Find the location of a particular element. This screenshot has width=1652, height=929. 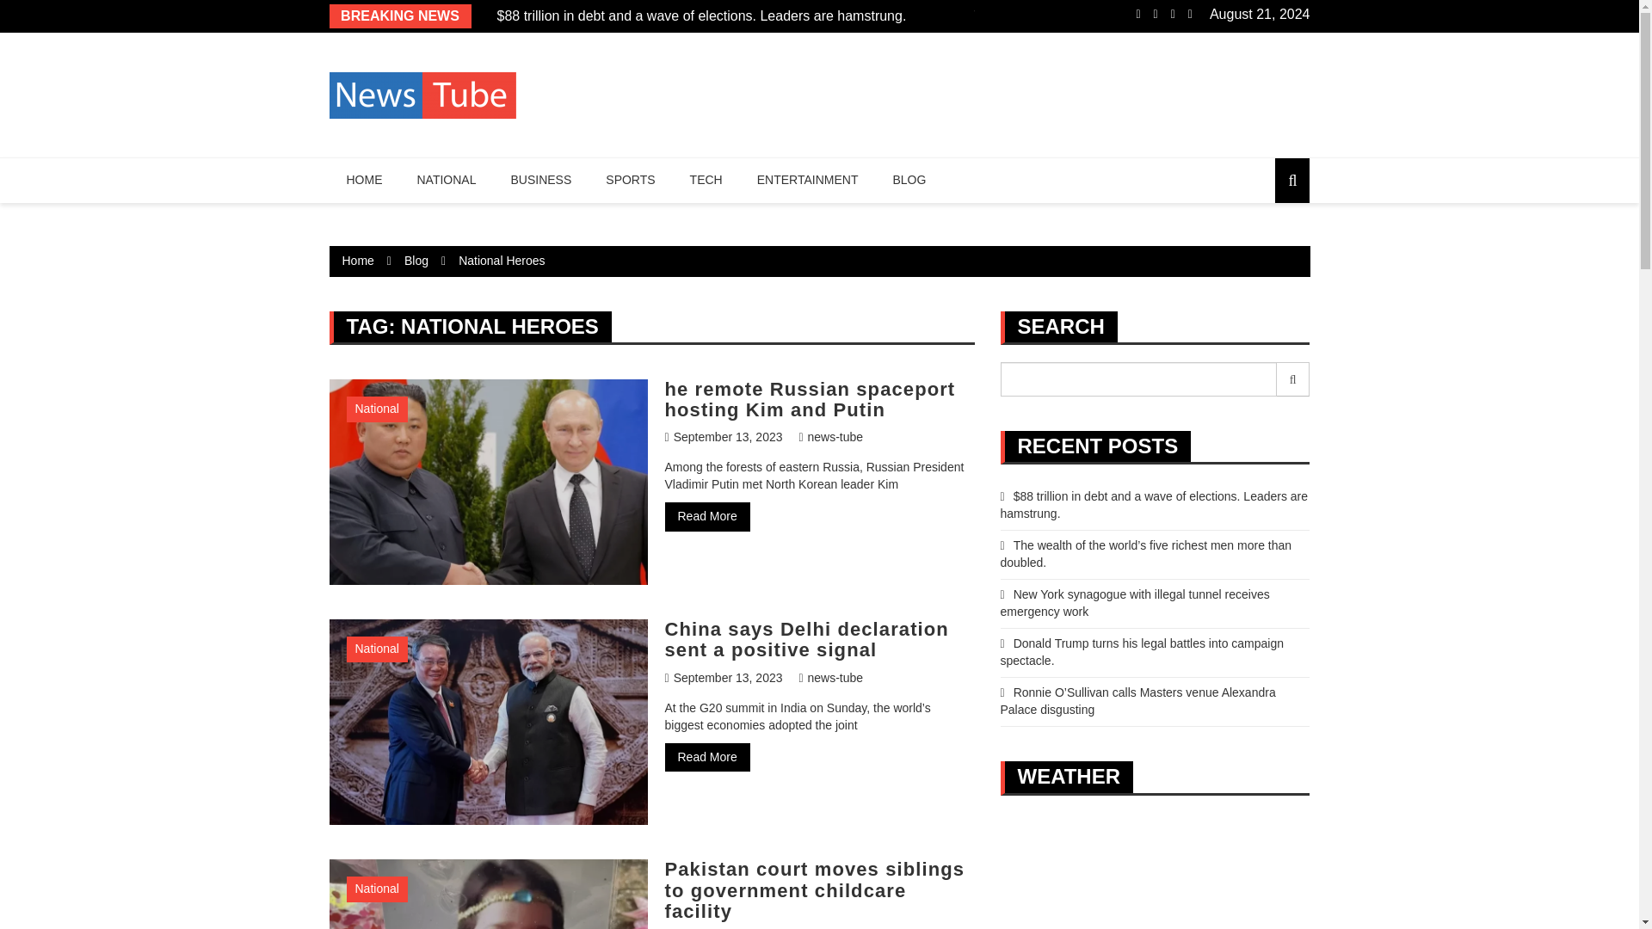

National Heroes is located at coordinates (502, 260).